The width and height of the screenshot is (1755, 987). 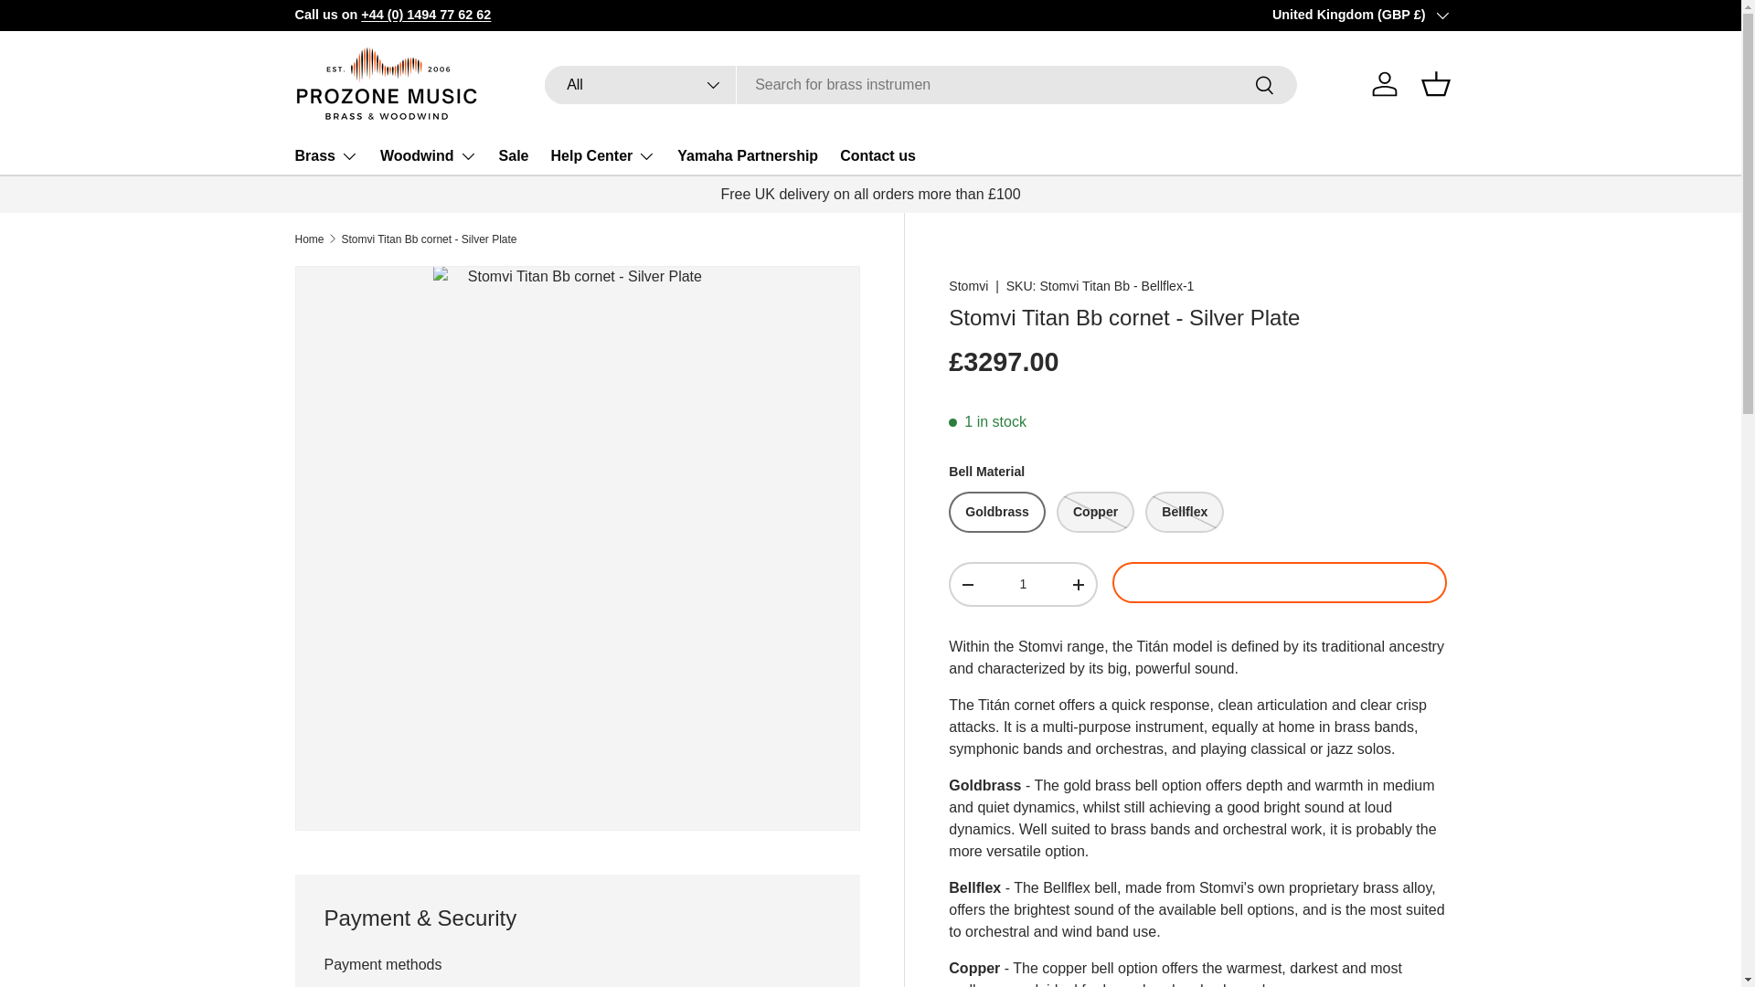 What do you see at coordinates (1384, 84) in the screenshot?
I see `Log in` at bounding box center [1384, 84].